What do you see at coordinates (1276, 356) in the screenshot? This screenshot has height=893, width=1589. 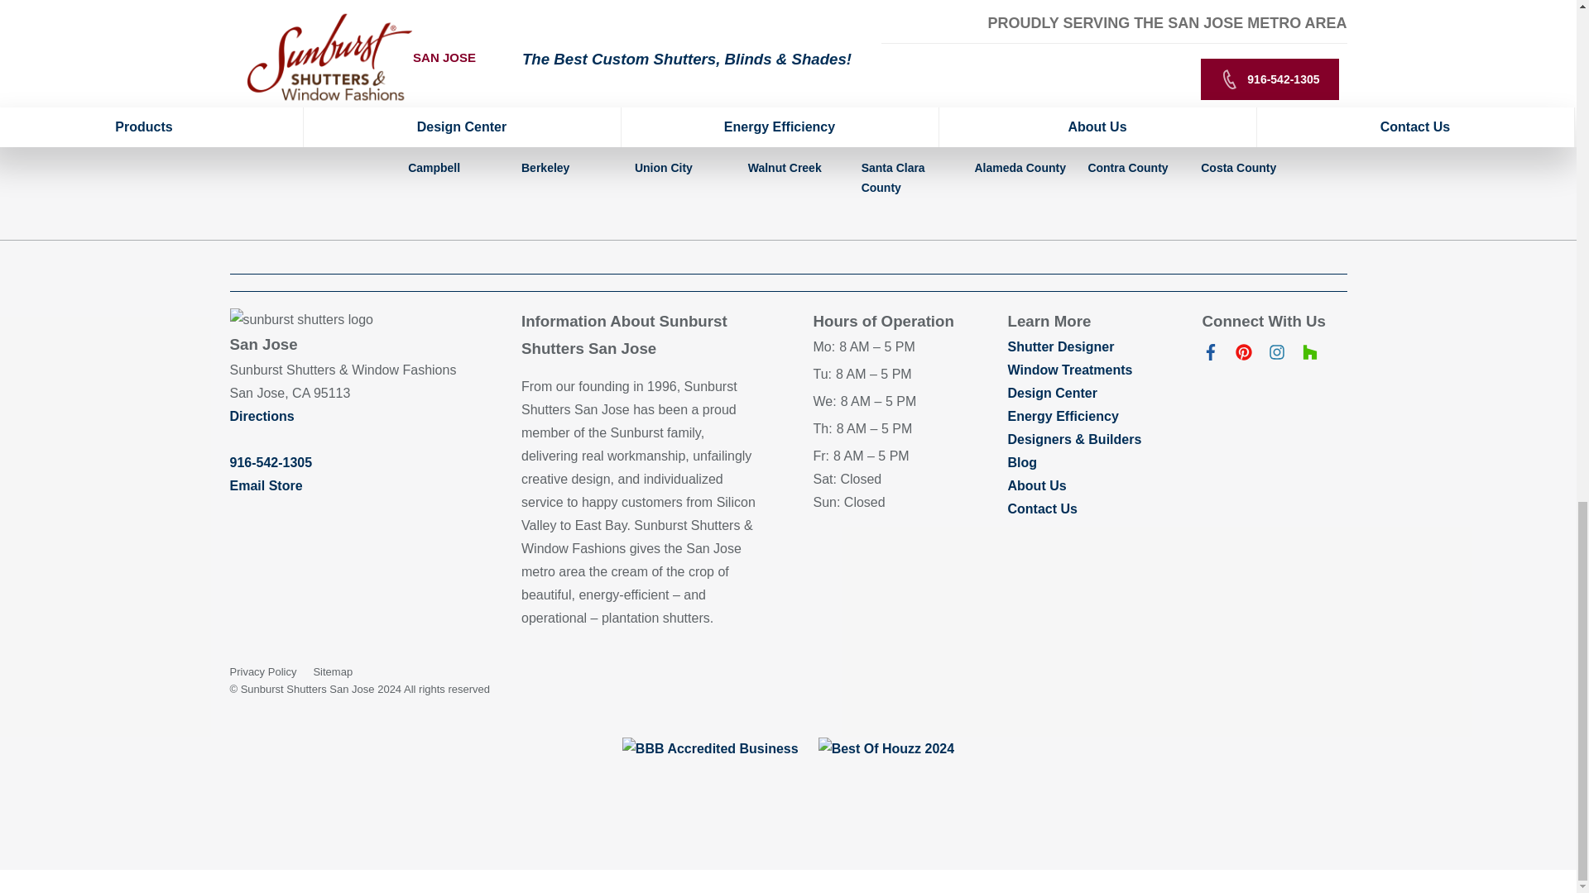 I see `Follow us on Instagram` at bounding box center [1276, 356].